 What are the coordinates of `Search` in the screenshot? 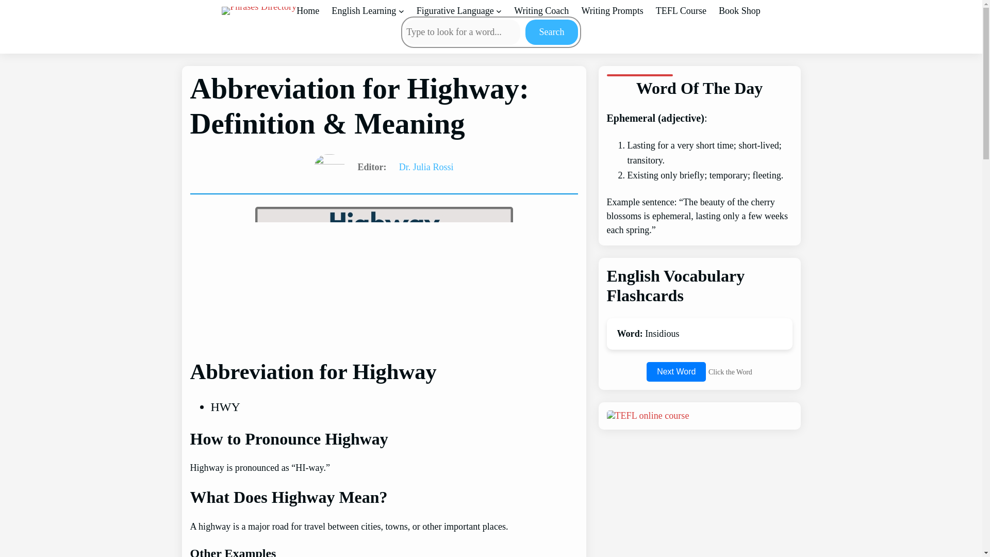 It's located at (551, 32).